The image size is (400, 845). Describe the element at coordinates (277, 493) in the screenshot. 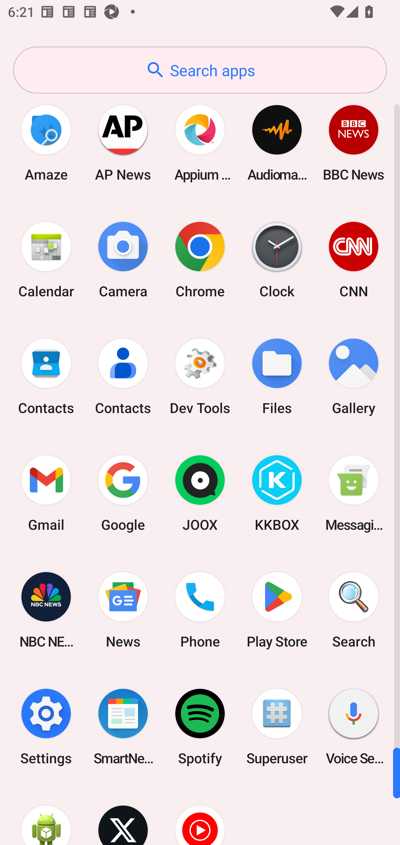

I see `KKBOX` at that location.